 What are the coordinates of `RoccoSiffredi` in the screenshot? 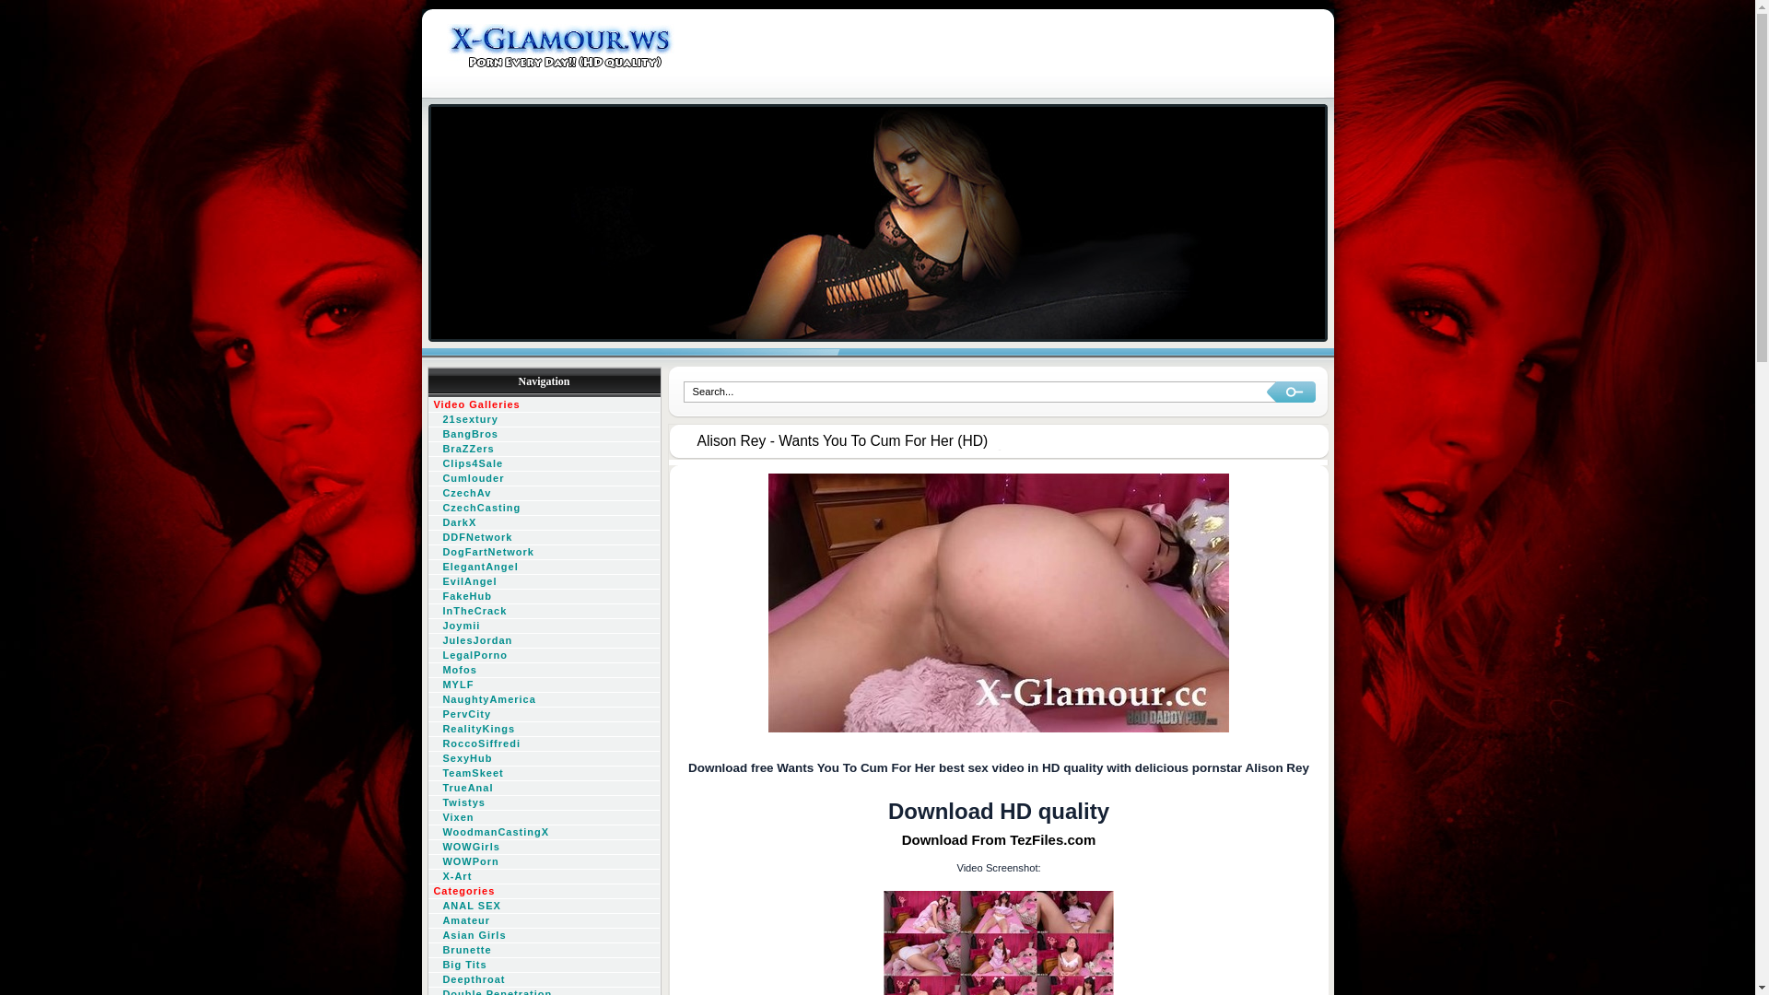 It's located at (544, 744).